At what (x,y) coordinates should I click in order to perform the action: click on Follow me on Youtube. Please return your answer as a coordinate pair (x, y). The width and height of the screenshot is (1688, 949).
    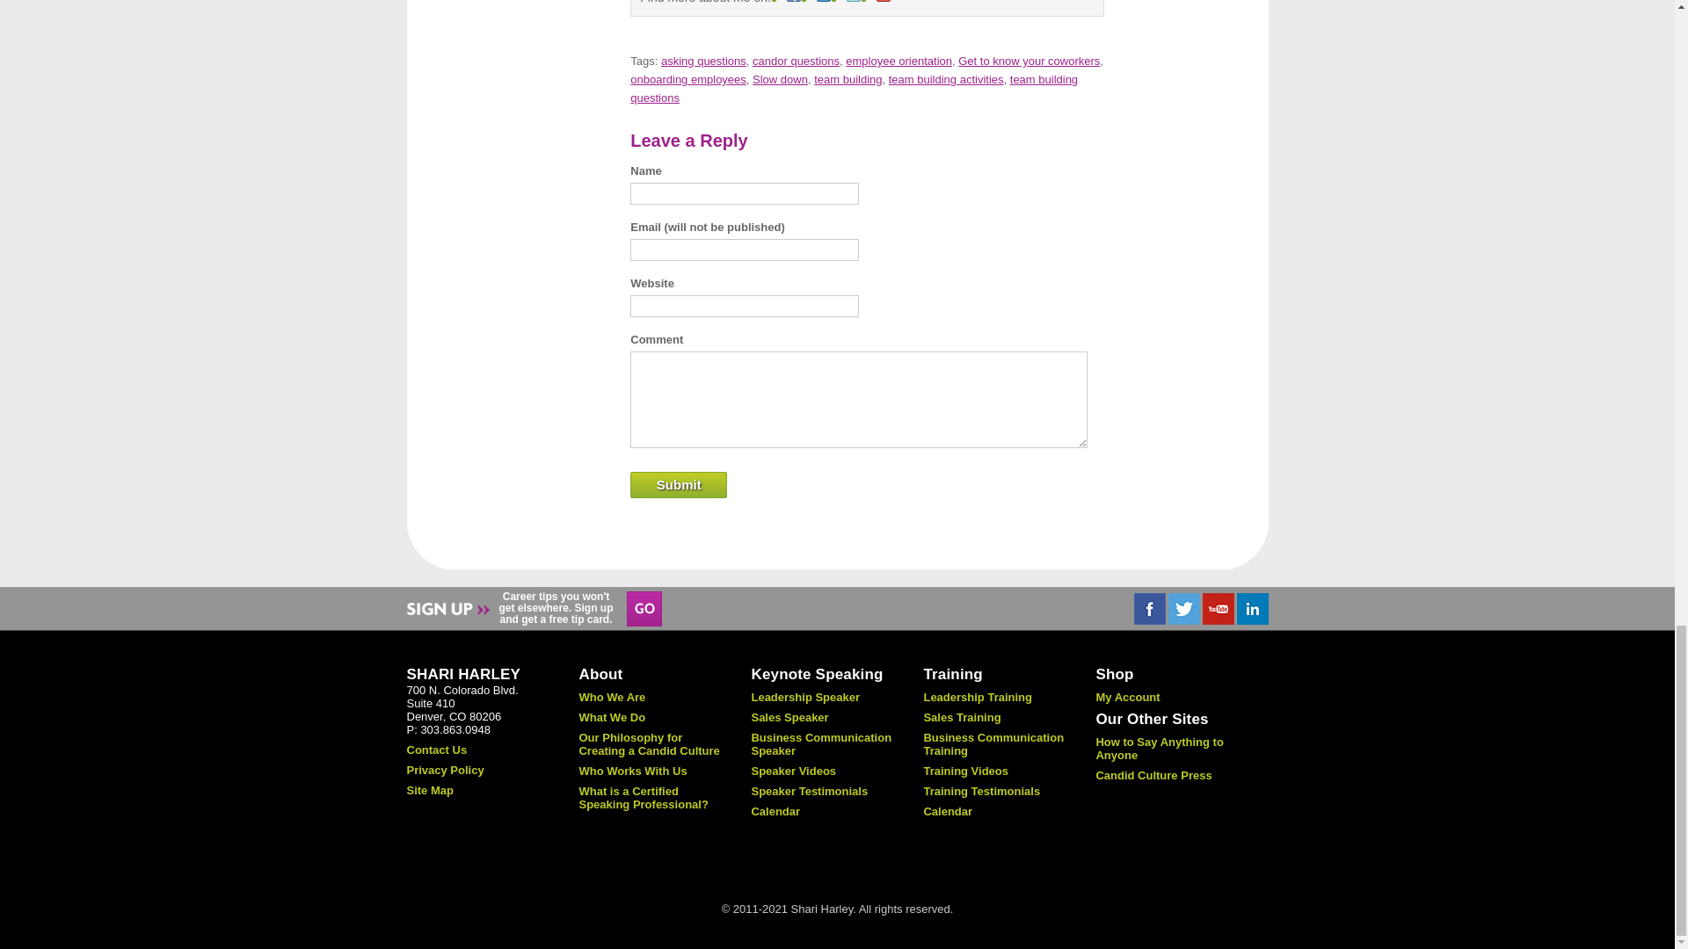
    Looking at the image, I should click on (883, 2).